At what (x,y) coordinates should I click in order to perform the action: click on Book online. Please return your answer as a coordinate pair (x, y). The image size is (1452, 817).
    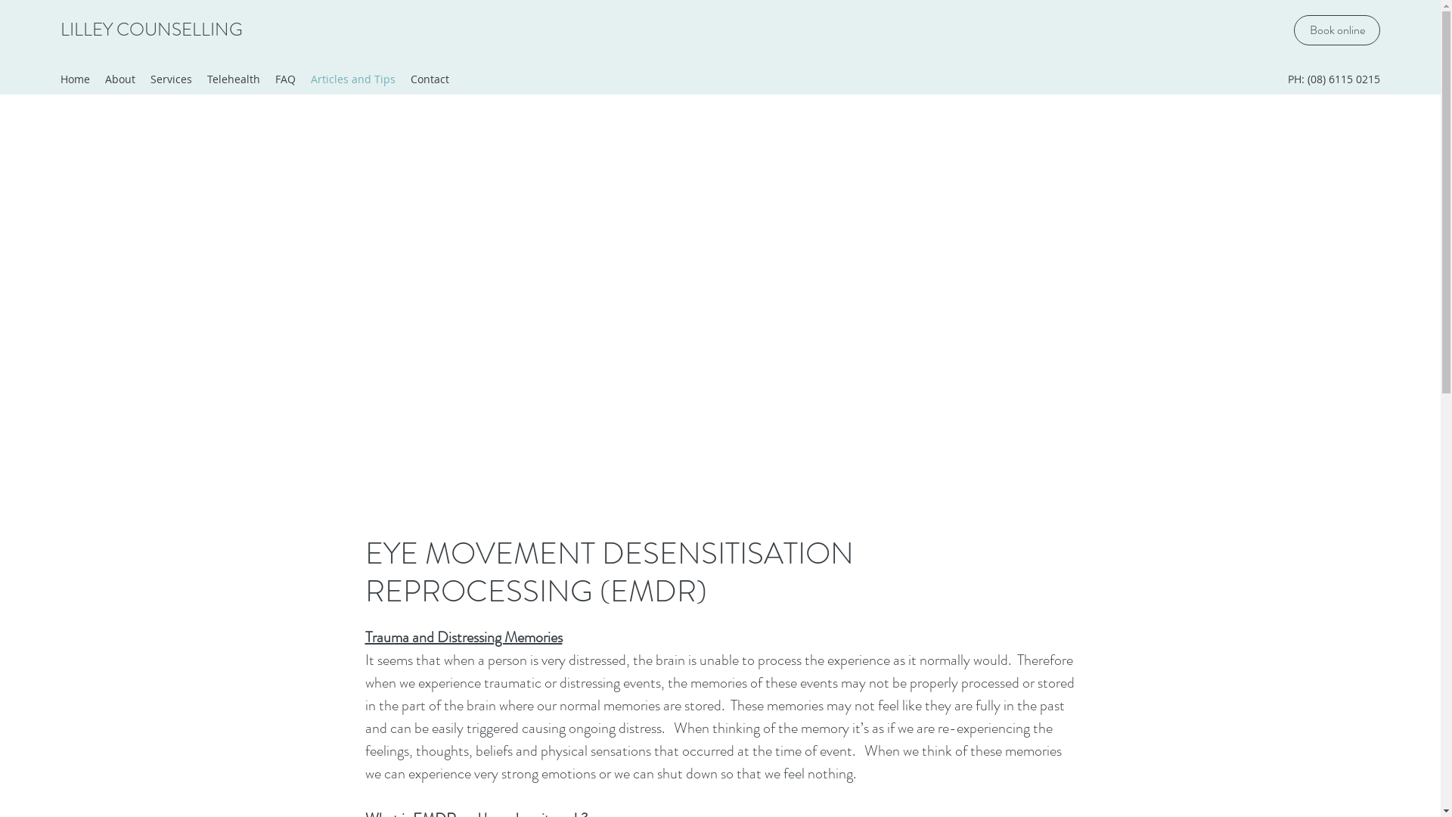
    Looking at the image, I should click on (1337, 30).